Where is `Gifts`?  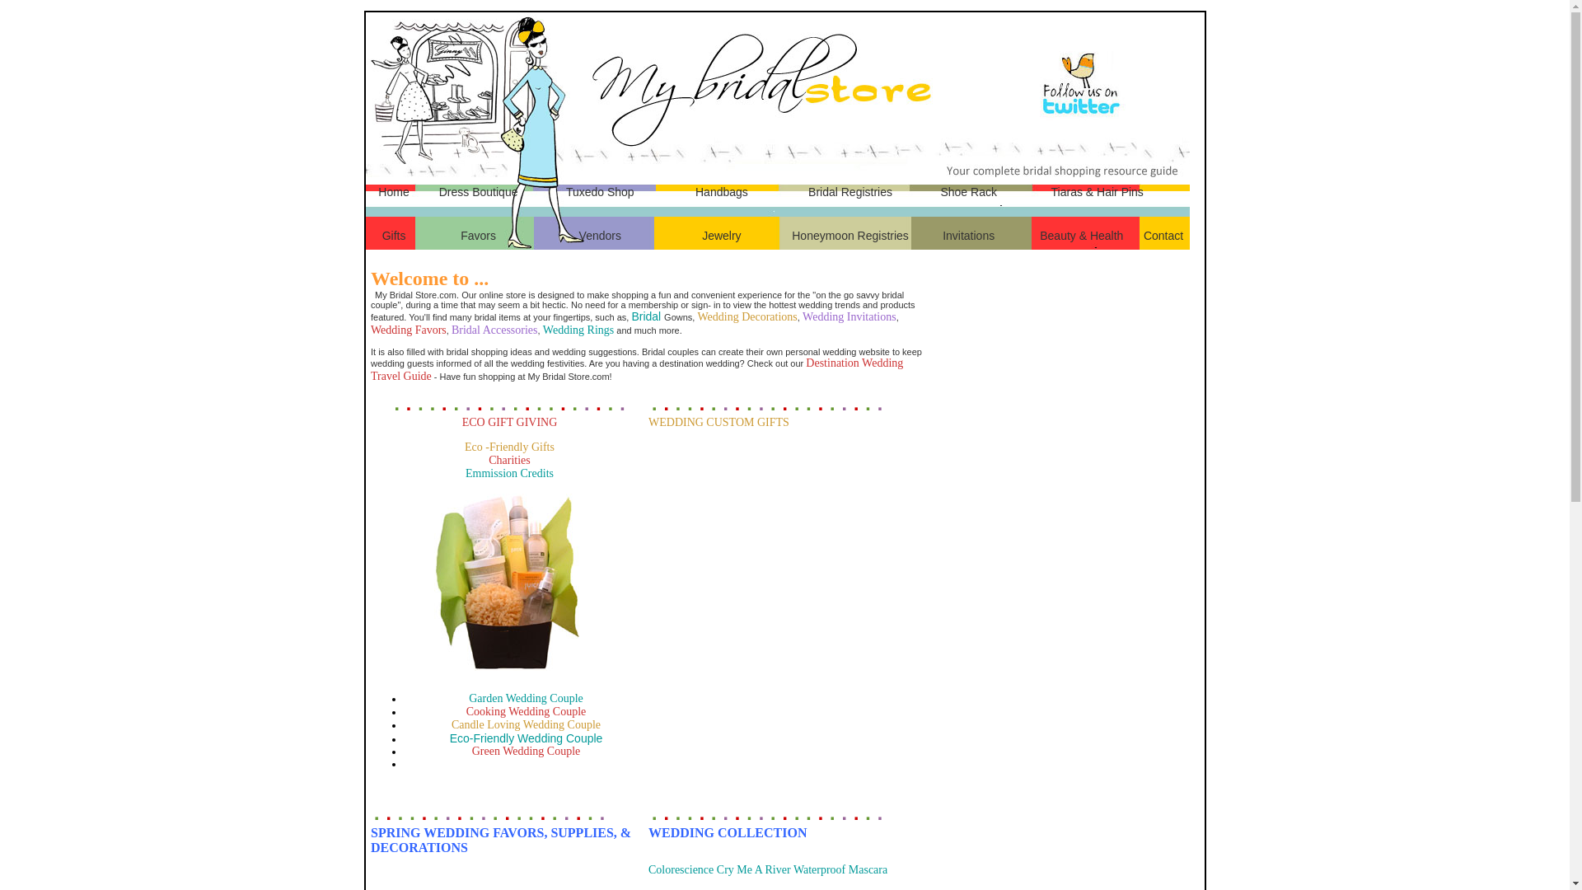 Gifts is located at coordinates (394, 235).